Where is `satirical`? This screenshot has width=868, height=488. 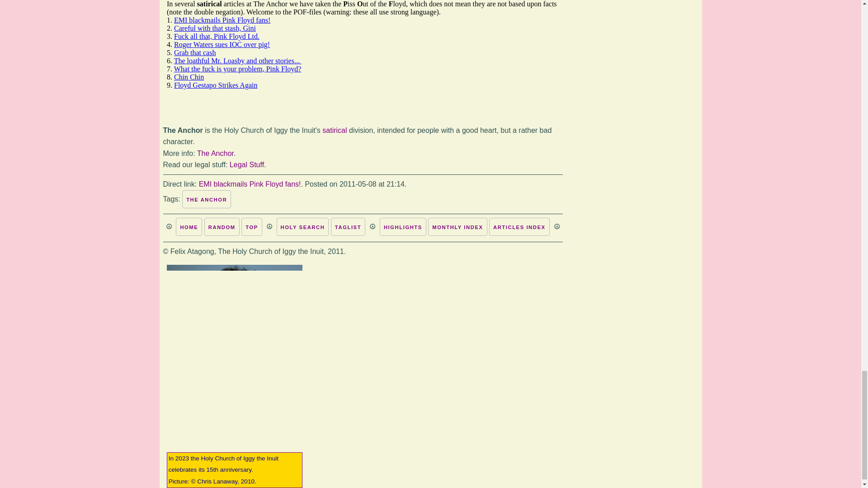
satirical is located at coordinates (334, 130).